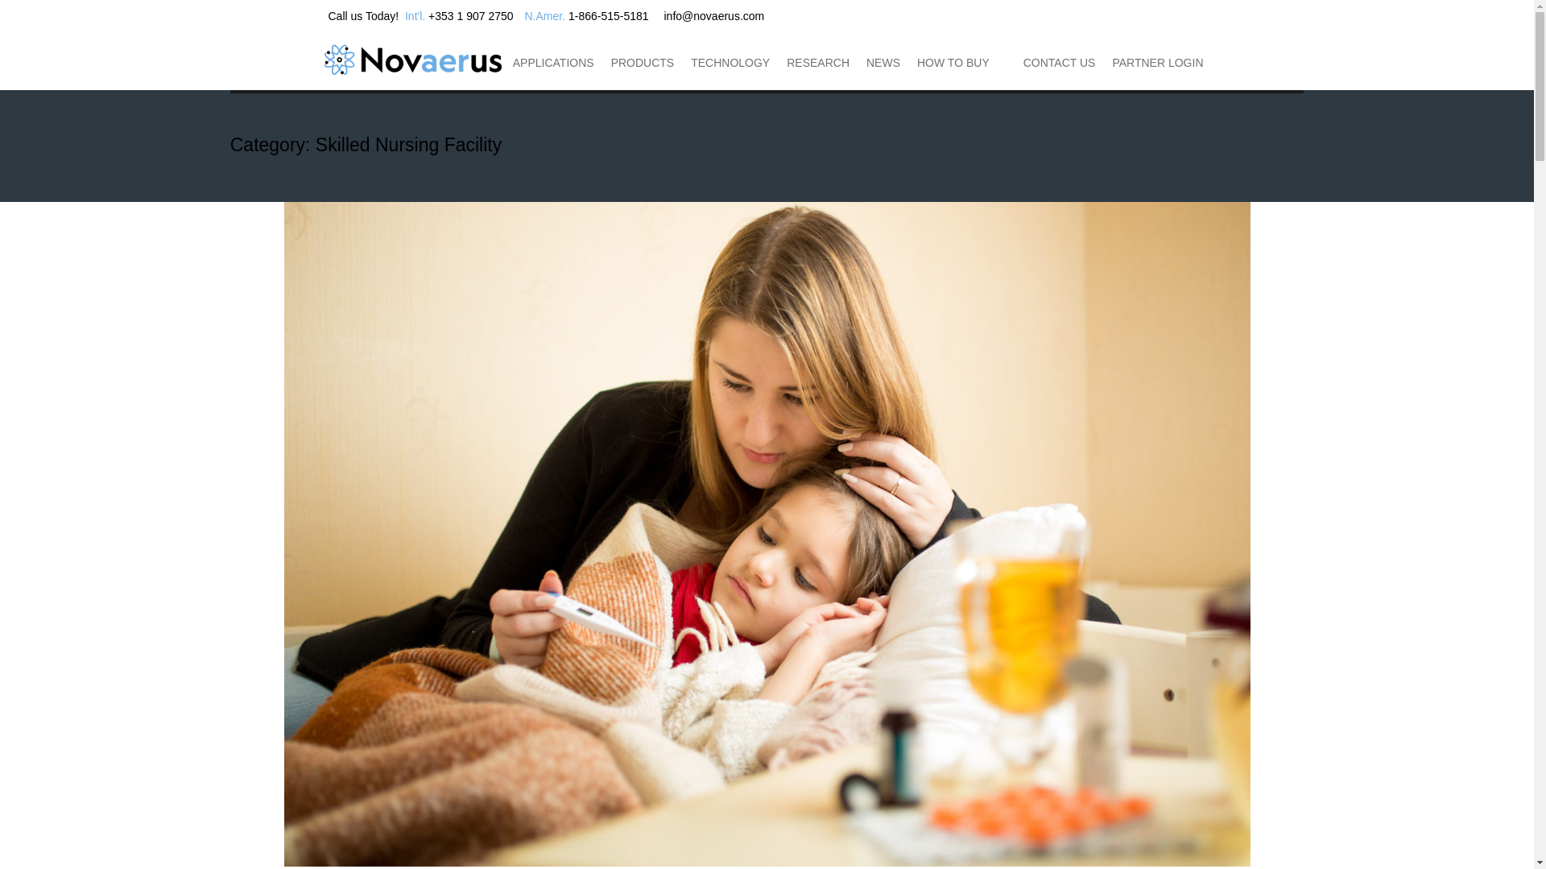 The height and width of the screenshot is (869, 1546). I want to click on CONTACT US, so click(1060, 63).